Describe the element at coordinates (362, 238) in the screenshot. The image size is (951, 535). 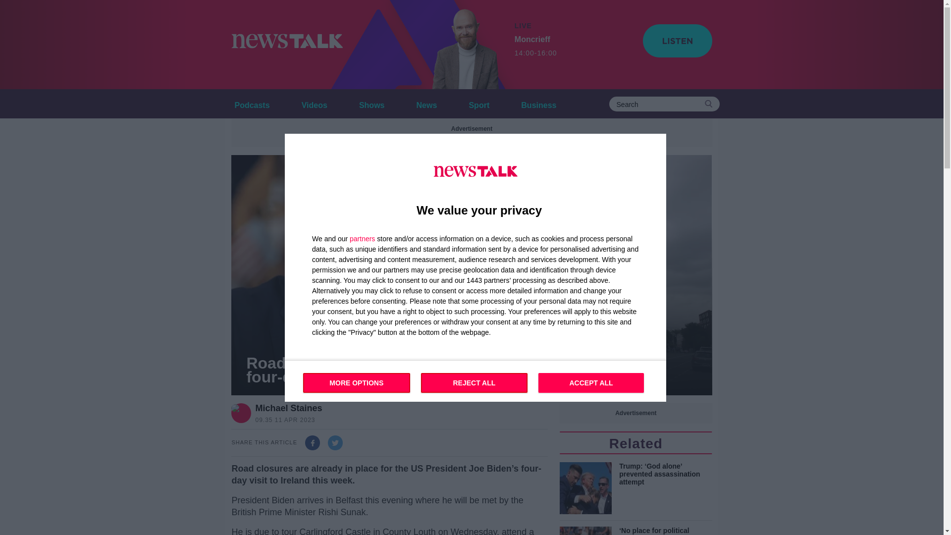
I see `partners` at that location.